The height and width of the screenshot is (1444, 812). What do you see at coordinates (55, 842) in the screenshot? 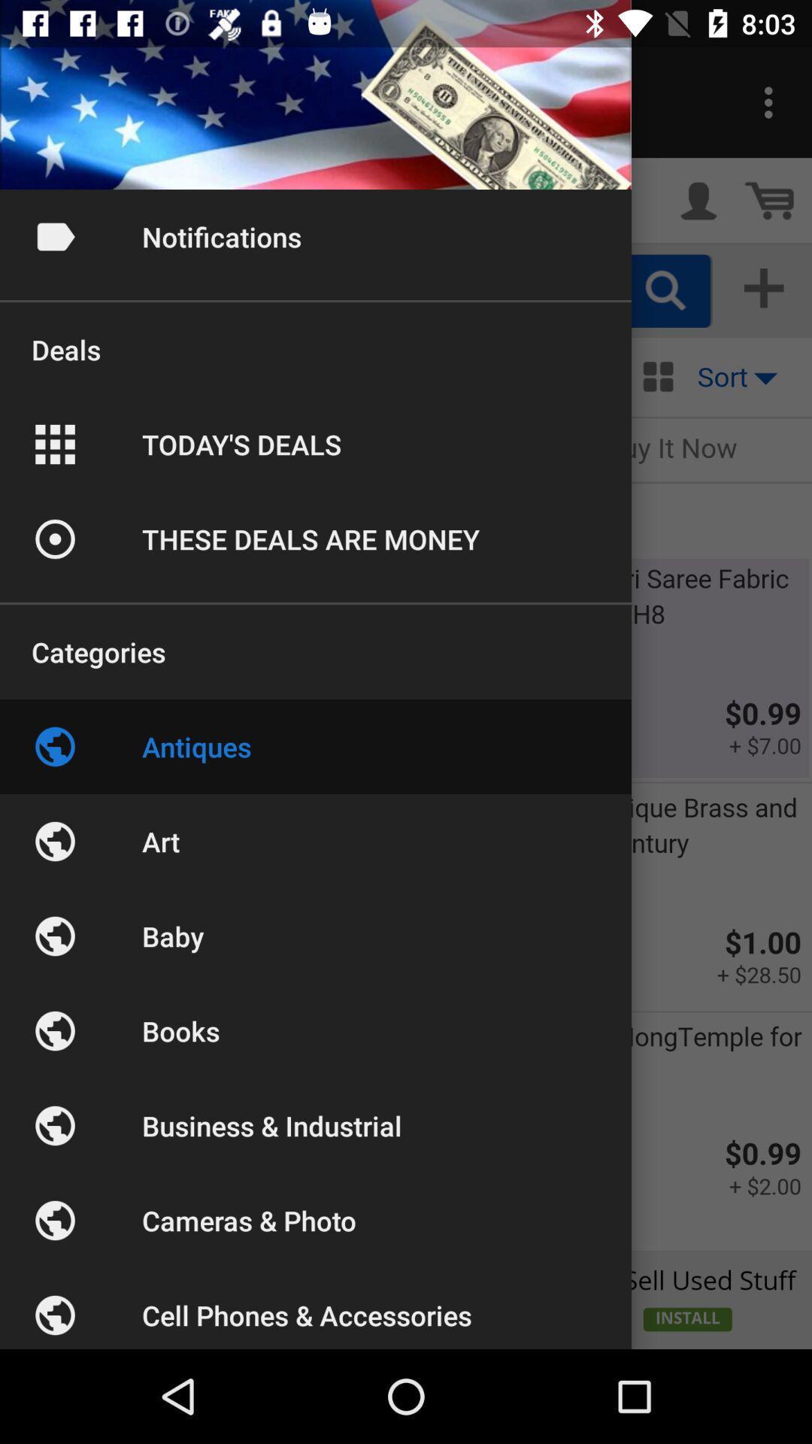
I see `click on the icon after the text antiques` at bounding box center [55, 842].